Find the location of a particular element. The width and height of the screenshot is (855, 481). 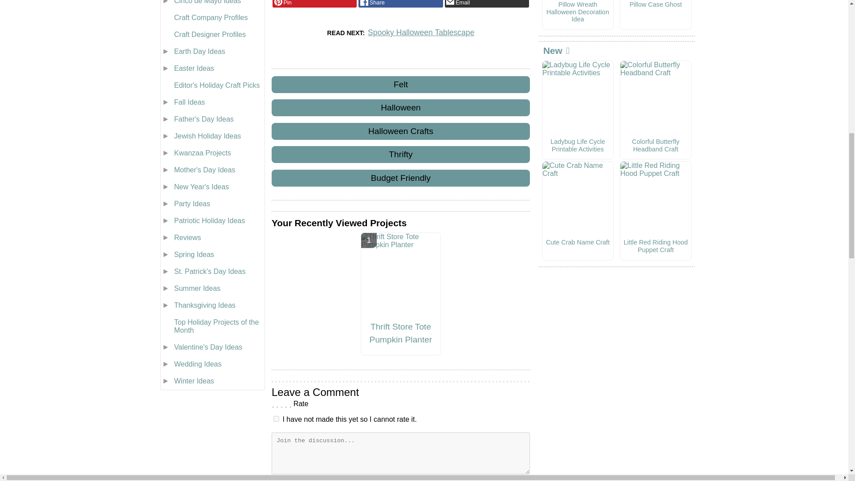

Submit is located at coordinates (400, 480).